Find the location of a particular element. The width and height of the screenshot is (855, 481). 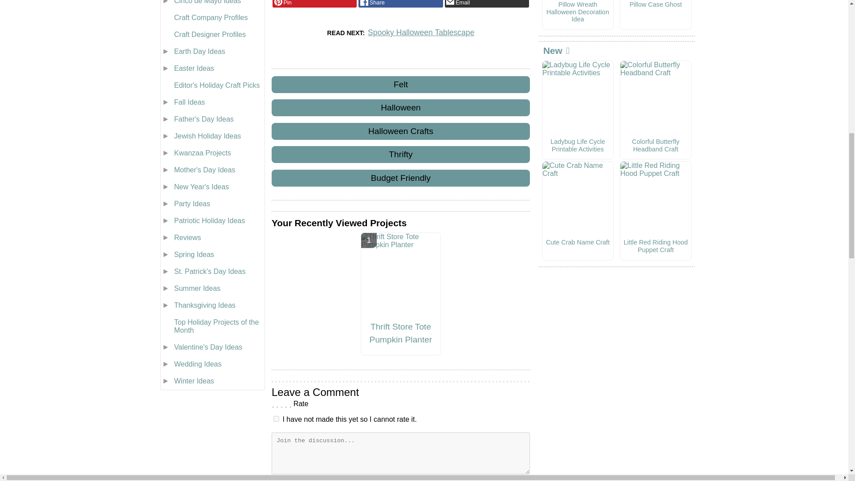

Submit is located at coordinates (400, 480).